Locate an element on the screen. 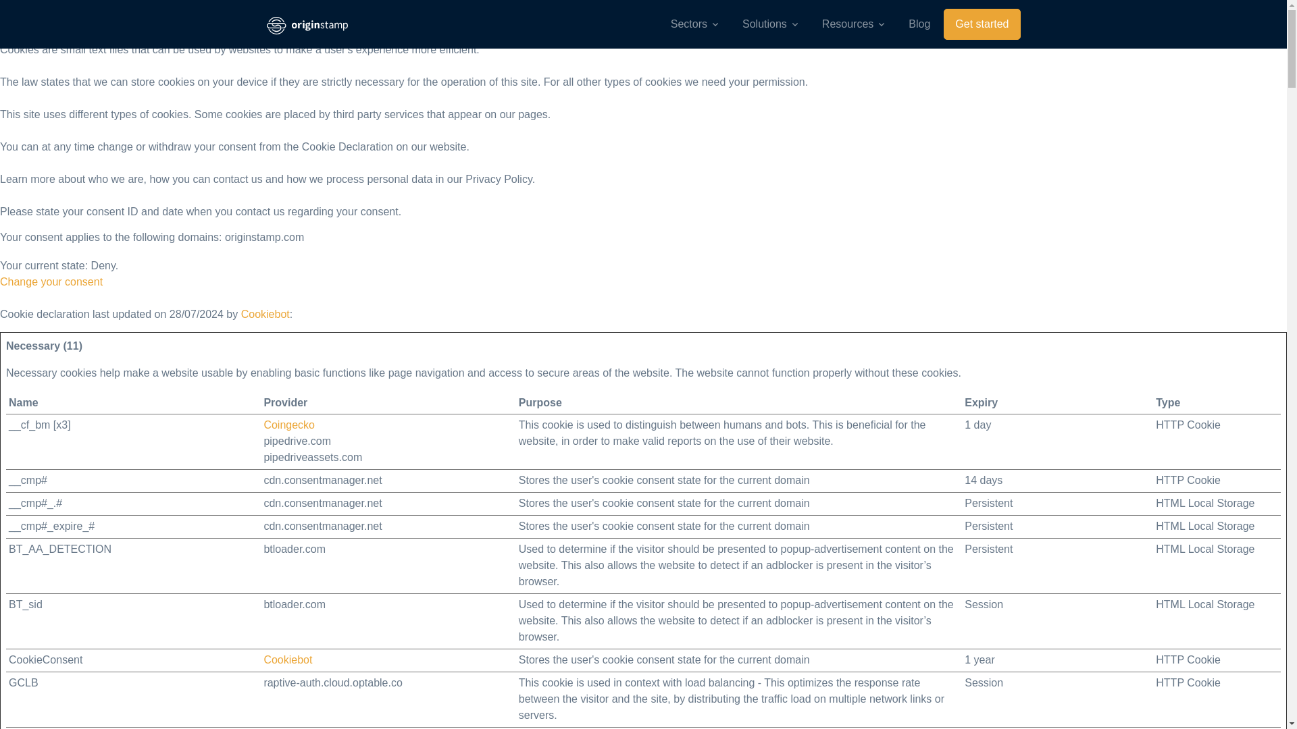 Image resolution: width=1297 pixels, height=729 pixels. Coingecko's privacy policy is located at coordinates (289, 425).